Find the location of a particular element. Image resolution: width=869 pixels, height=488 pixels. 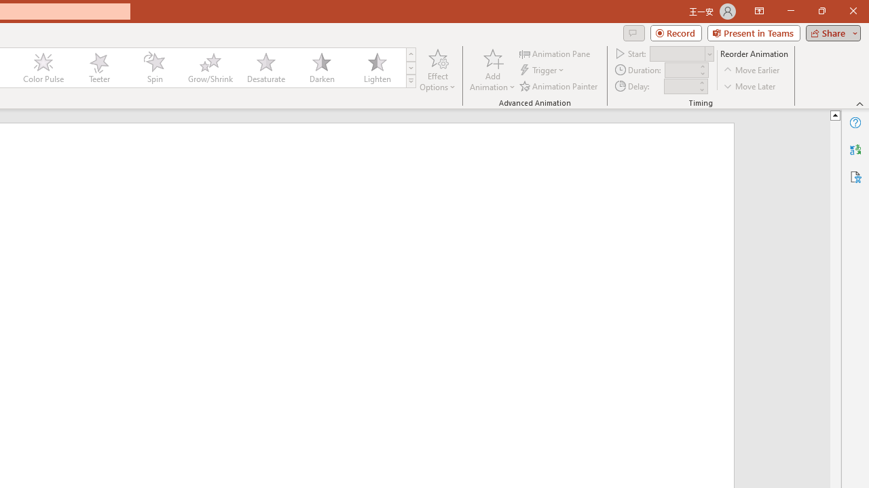

Animation Delay is located at coordinates (680, 86).